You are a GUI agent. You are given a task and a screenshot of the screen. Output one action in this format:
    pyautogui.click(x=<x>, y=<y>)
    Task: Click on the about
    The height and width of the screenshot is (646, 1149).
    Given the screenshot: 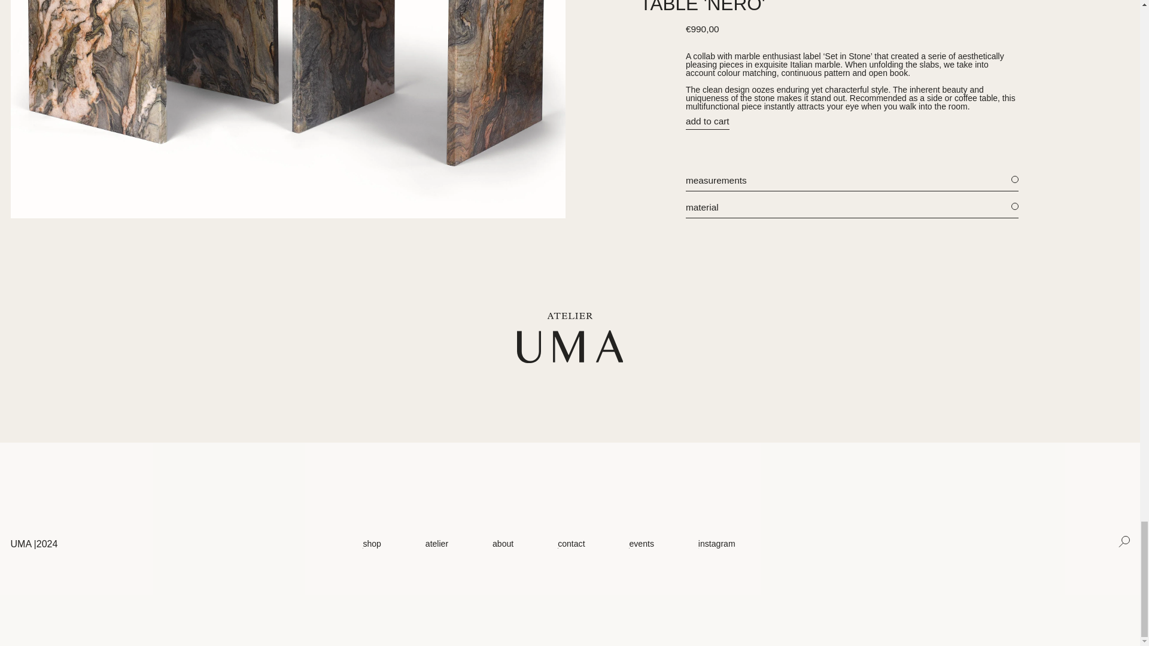 What is the action you would take?
    pyautogui.click(x=503, y=543)
    